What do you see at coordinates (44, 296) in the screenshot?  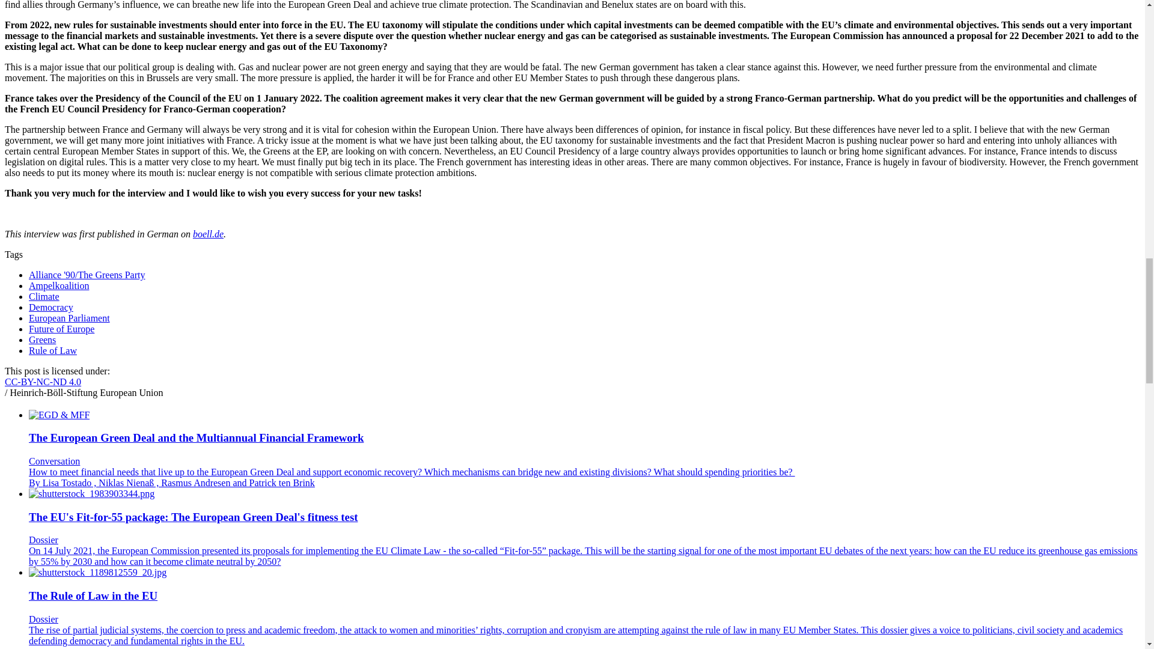 I see `Climate` at bounding box center [44, 296].